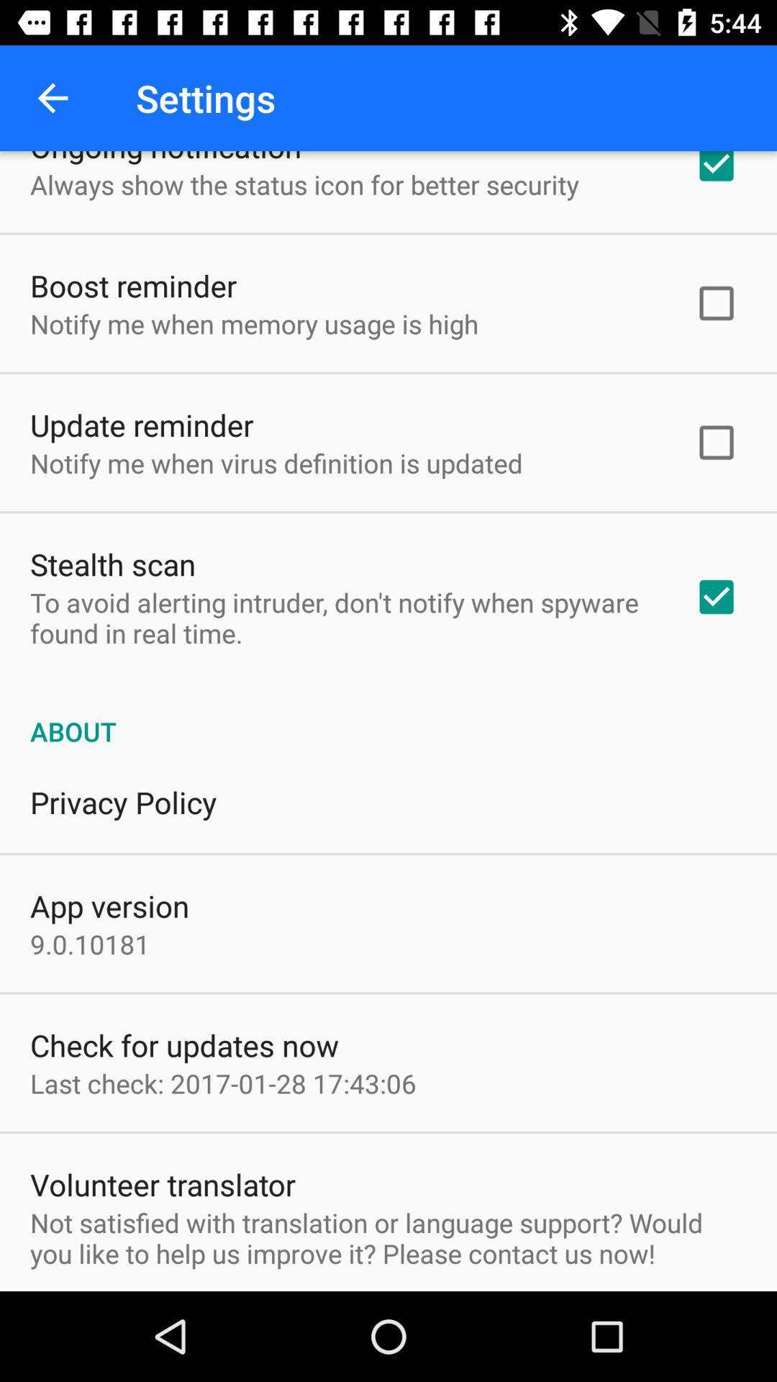  I want to click on jump until the always show the item, so click(304, 184).